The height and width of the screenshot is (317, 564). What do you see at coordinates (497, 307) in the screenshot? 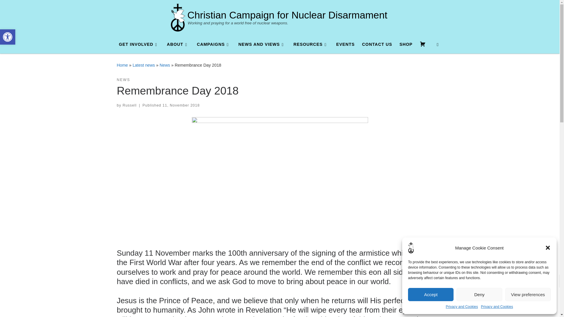
I see `ABOUT` at bounding box center [497, 307].